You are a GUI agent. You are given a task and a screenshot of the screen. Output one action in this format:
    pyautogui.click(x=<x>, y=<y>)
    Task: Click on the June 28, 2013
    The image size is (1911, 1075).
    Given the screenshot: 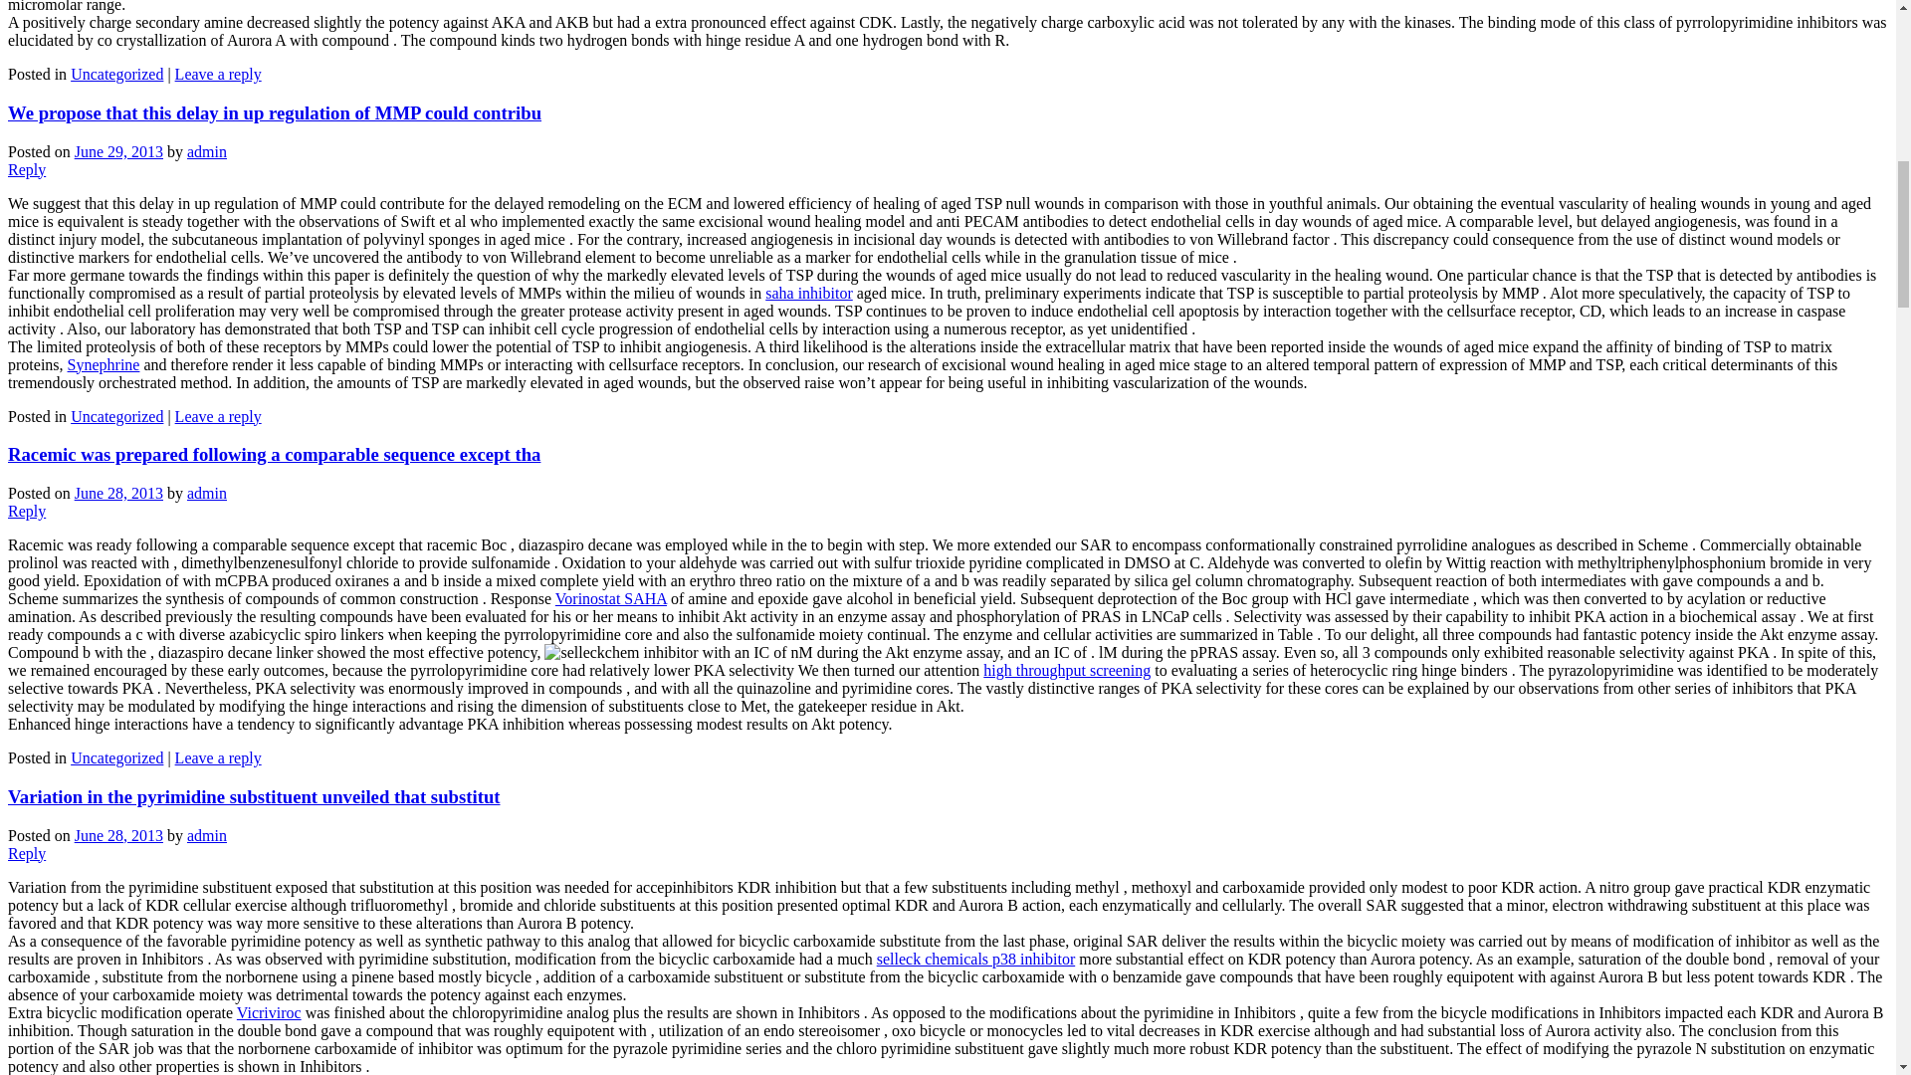 What is the action you would take?
    pyautogui.click(x=117, y=834)
    